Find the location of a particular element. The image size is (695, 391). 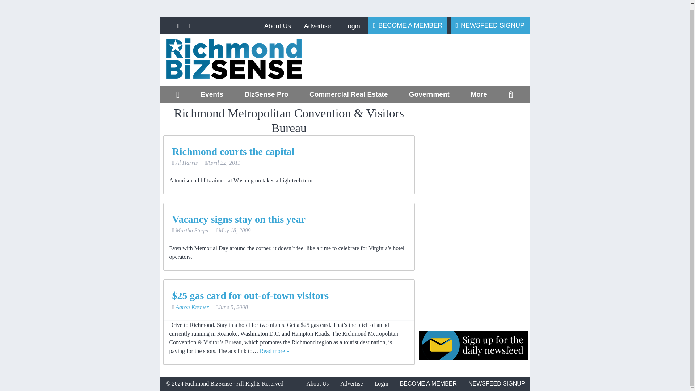

Advertise is located at coordinates (317, 25).